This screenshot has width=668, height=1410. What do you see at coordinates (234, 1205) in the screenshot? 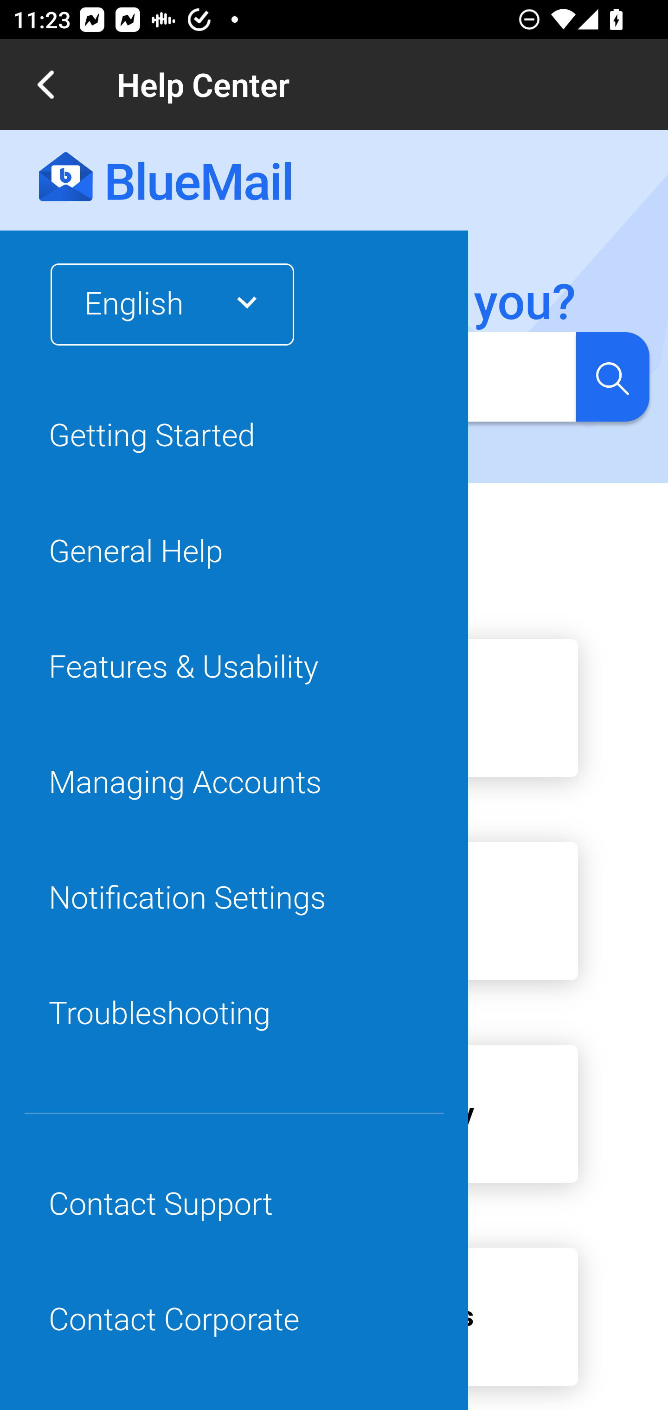
I see `Contact Support` at bounding box center [234, 1205].